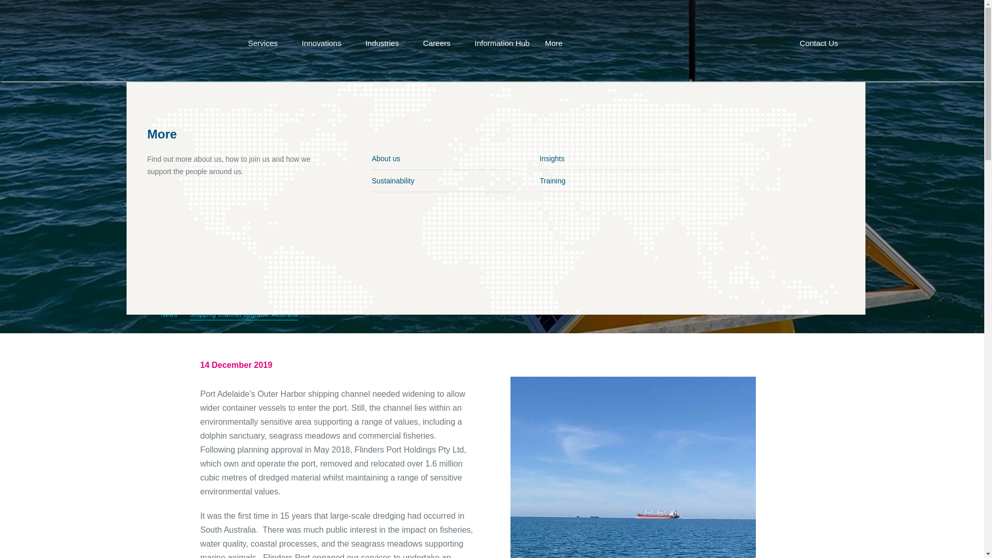  I want to click on Defence, so click(427, 181).